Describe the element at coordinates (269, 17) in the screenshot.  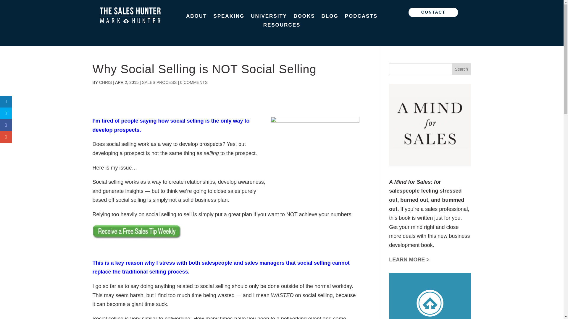
I see `UNIVERSITY` at that location.